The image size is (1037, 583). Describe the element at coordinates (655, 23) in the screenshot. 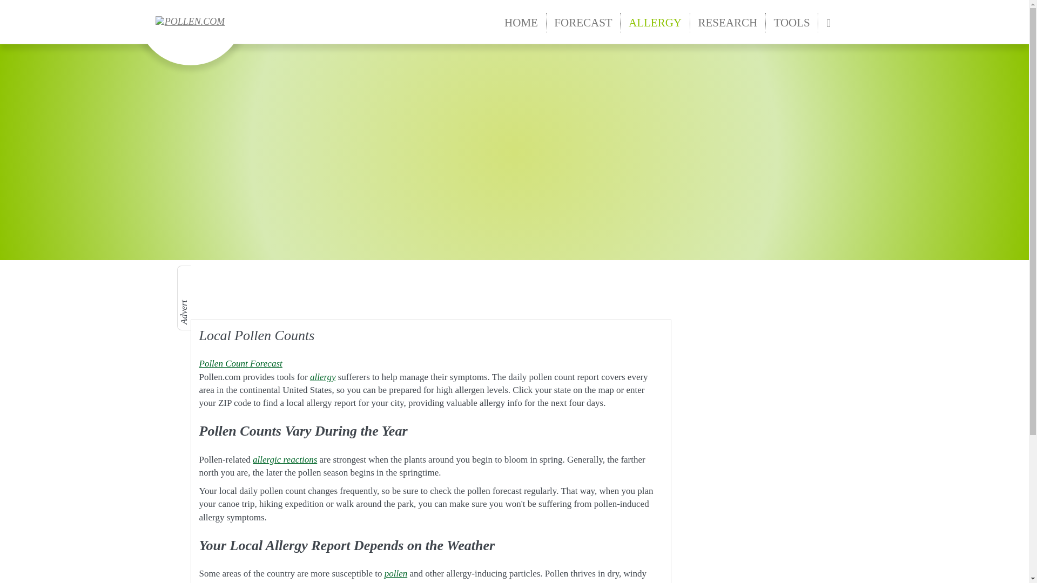

I see `ALLERGY` at that location.